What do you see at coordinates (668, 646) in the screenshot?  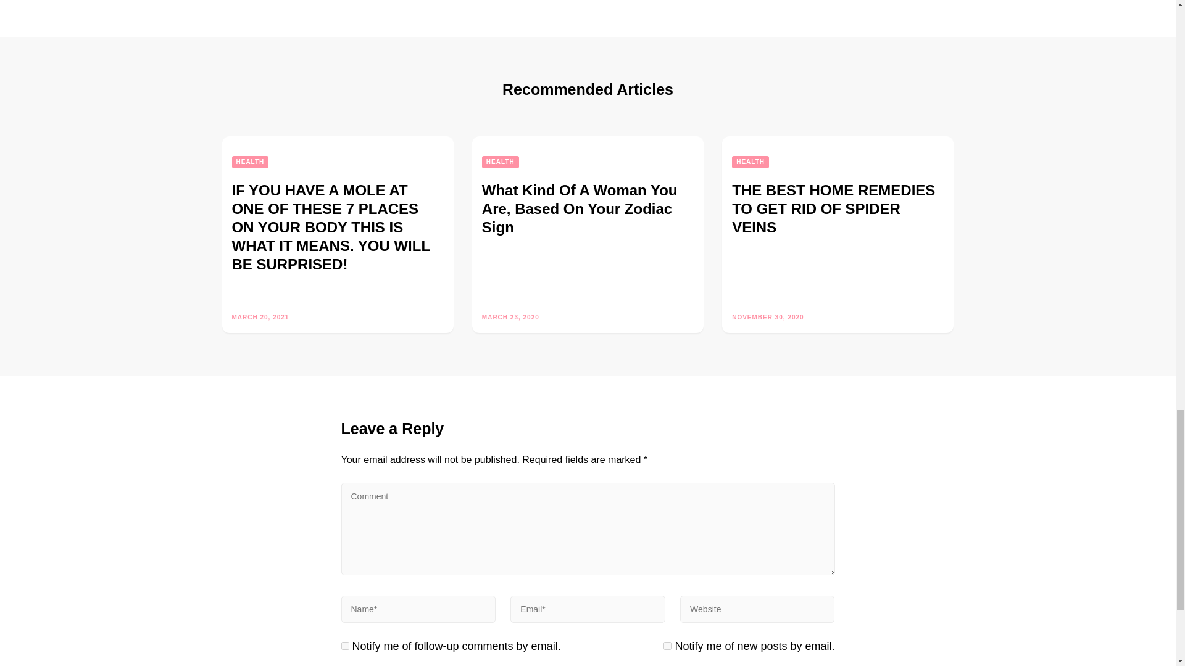 I see `subscribe` at bounding box center [668, 646].